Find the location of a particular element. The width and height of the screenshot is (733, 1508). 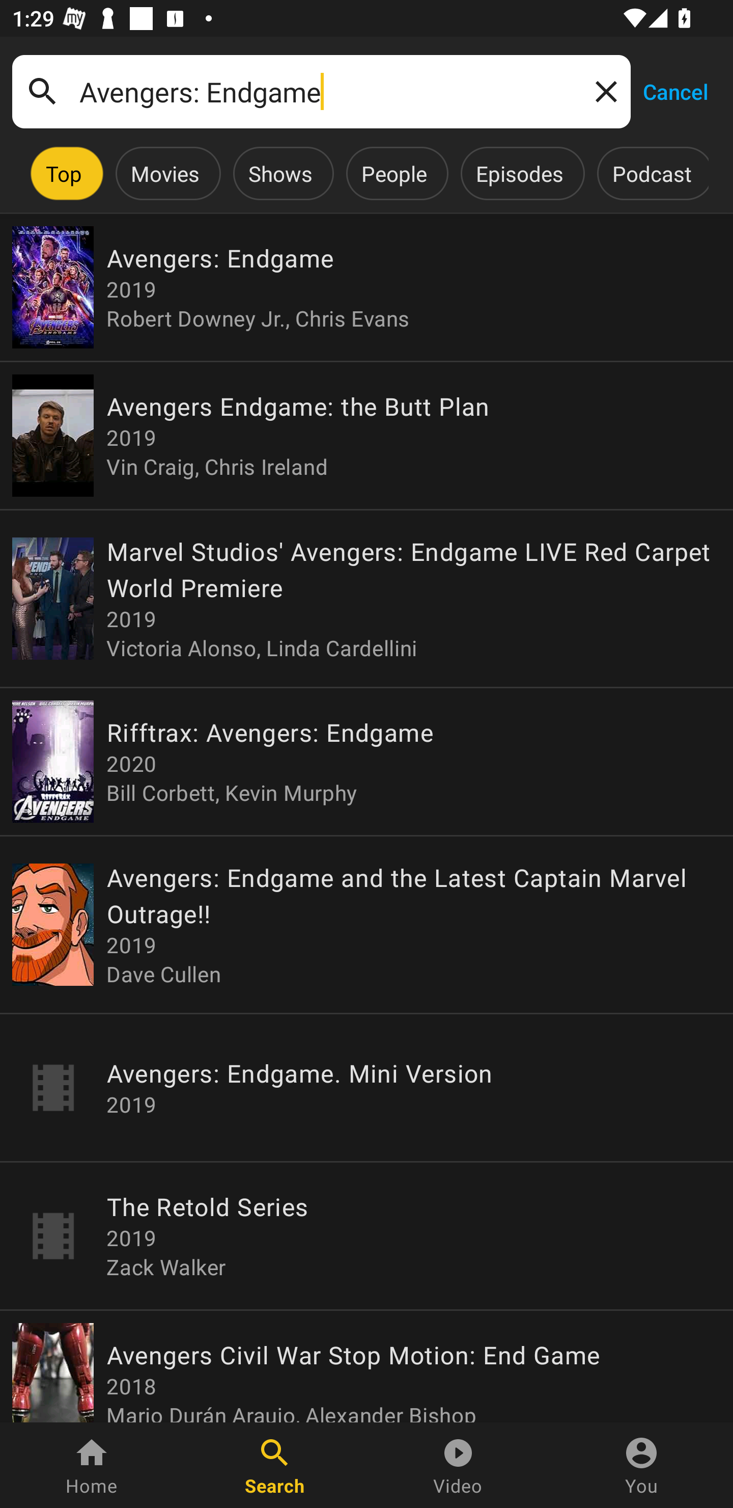

Avengers: Endgame. Mini Version 2019 is located at coordinates (366, 1088).